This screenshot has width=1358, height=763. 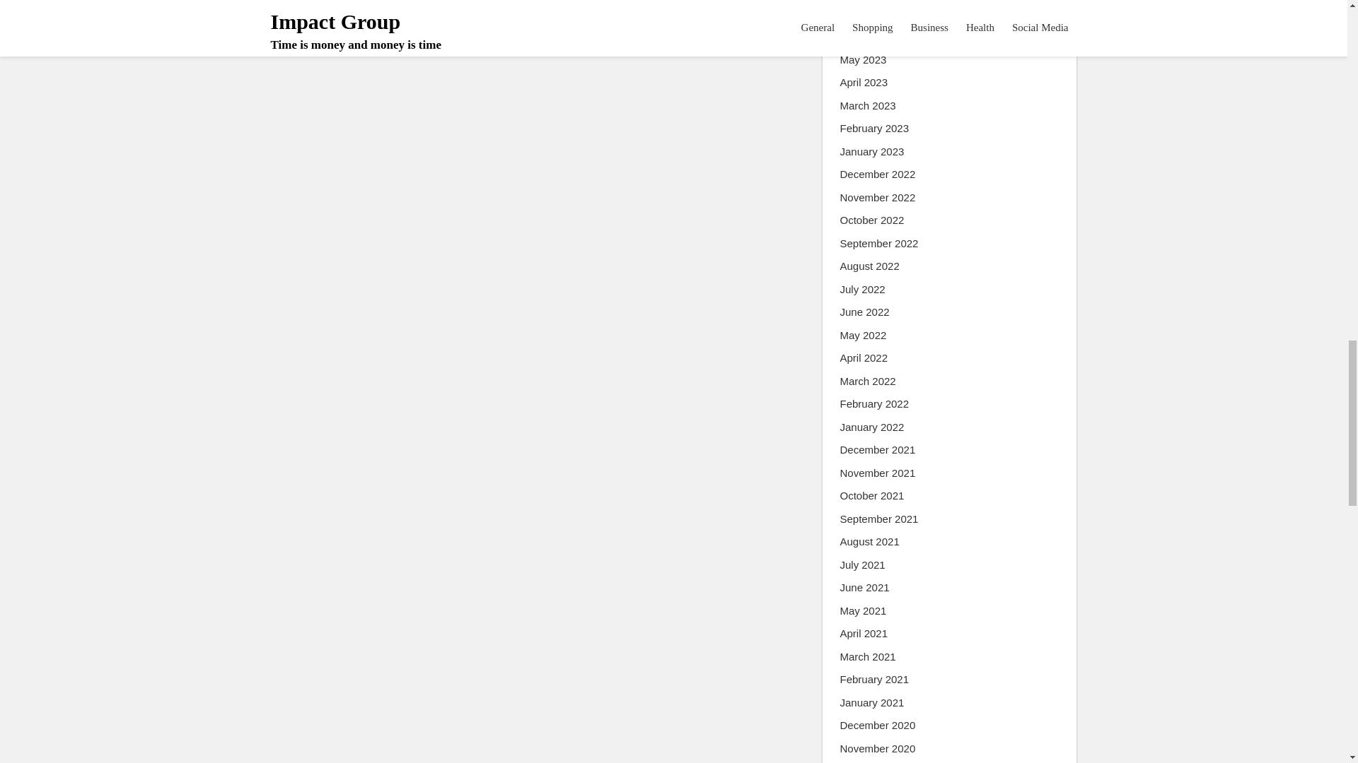 I want to click on February 2023, so click(x=875, y=129).